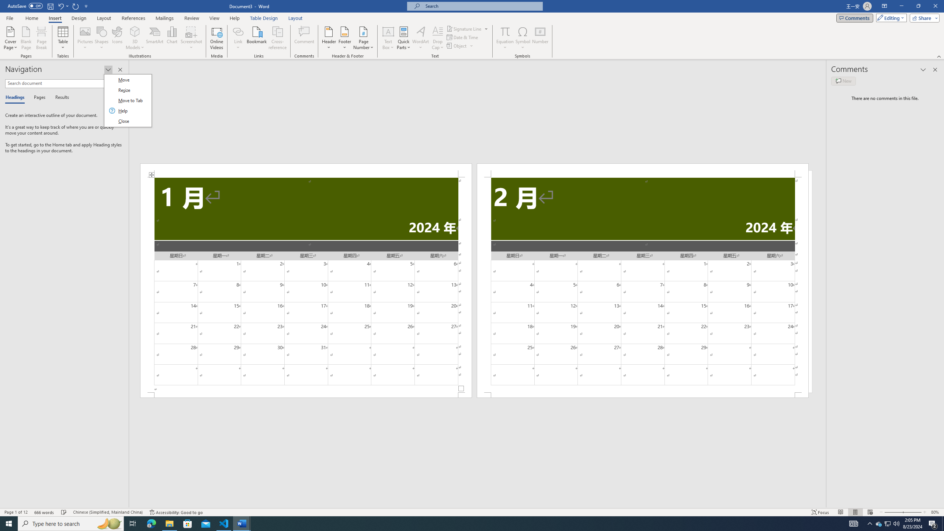  I want to click on AutomationID: 4105, so click(943, 524).